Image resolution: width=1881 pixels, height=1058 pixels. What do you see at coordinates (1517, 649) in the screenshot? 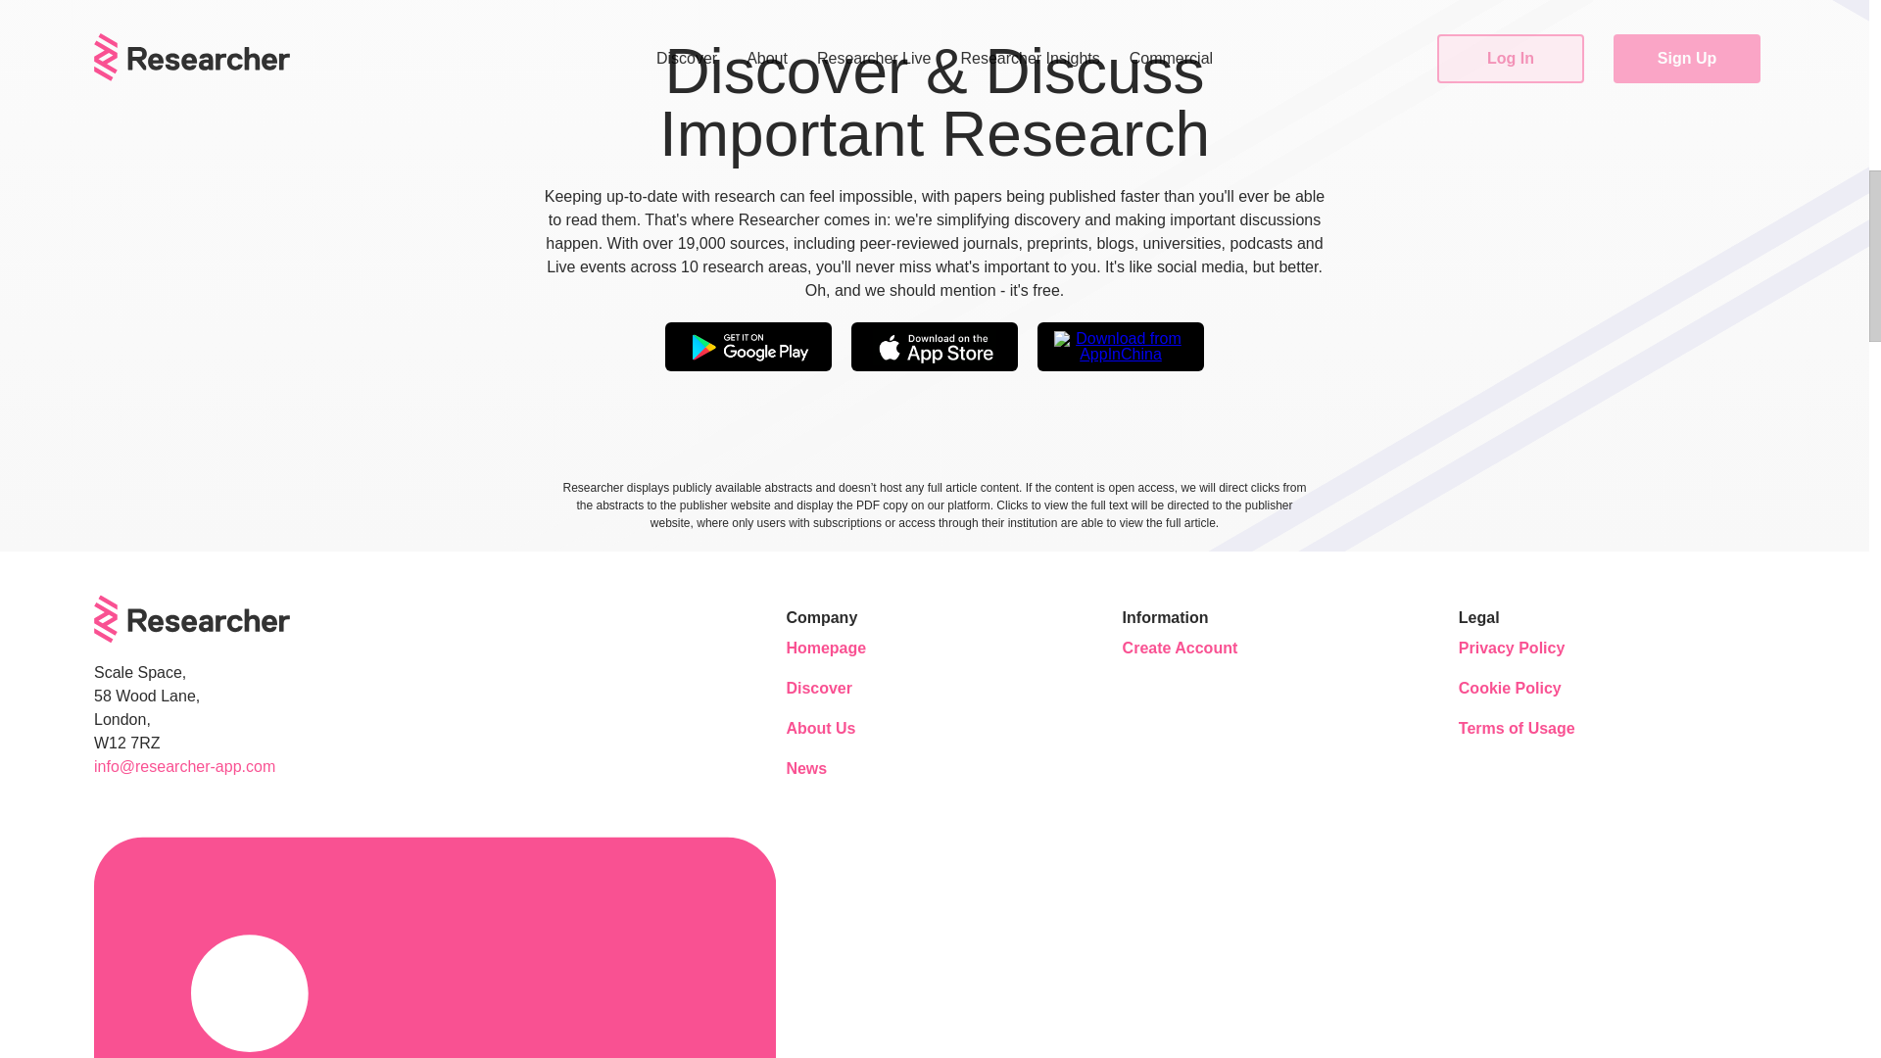
I see `Privacy Policy` at bounding box center [1517, 649].